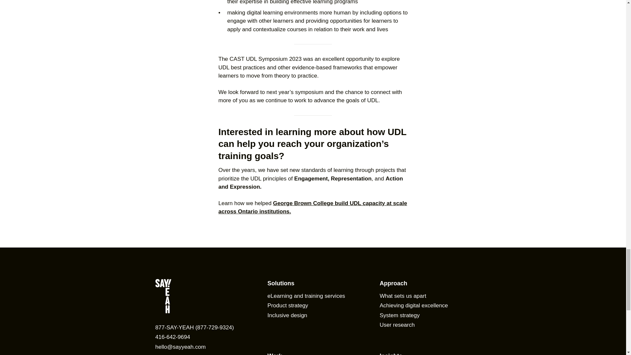 This screenshot has height=355, width=631. I want to click on eLearning and training services, so click(306, 296).